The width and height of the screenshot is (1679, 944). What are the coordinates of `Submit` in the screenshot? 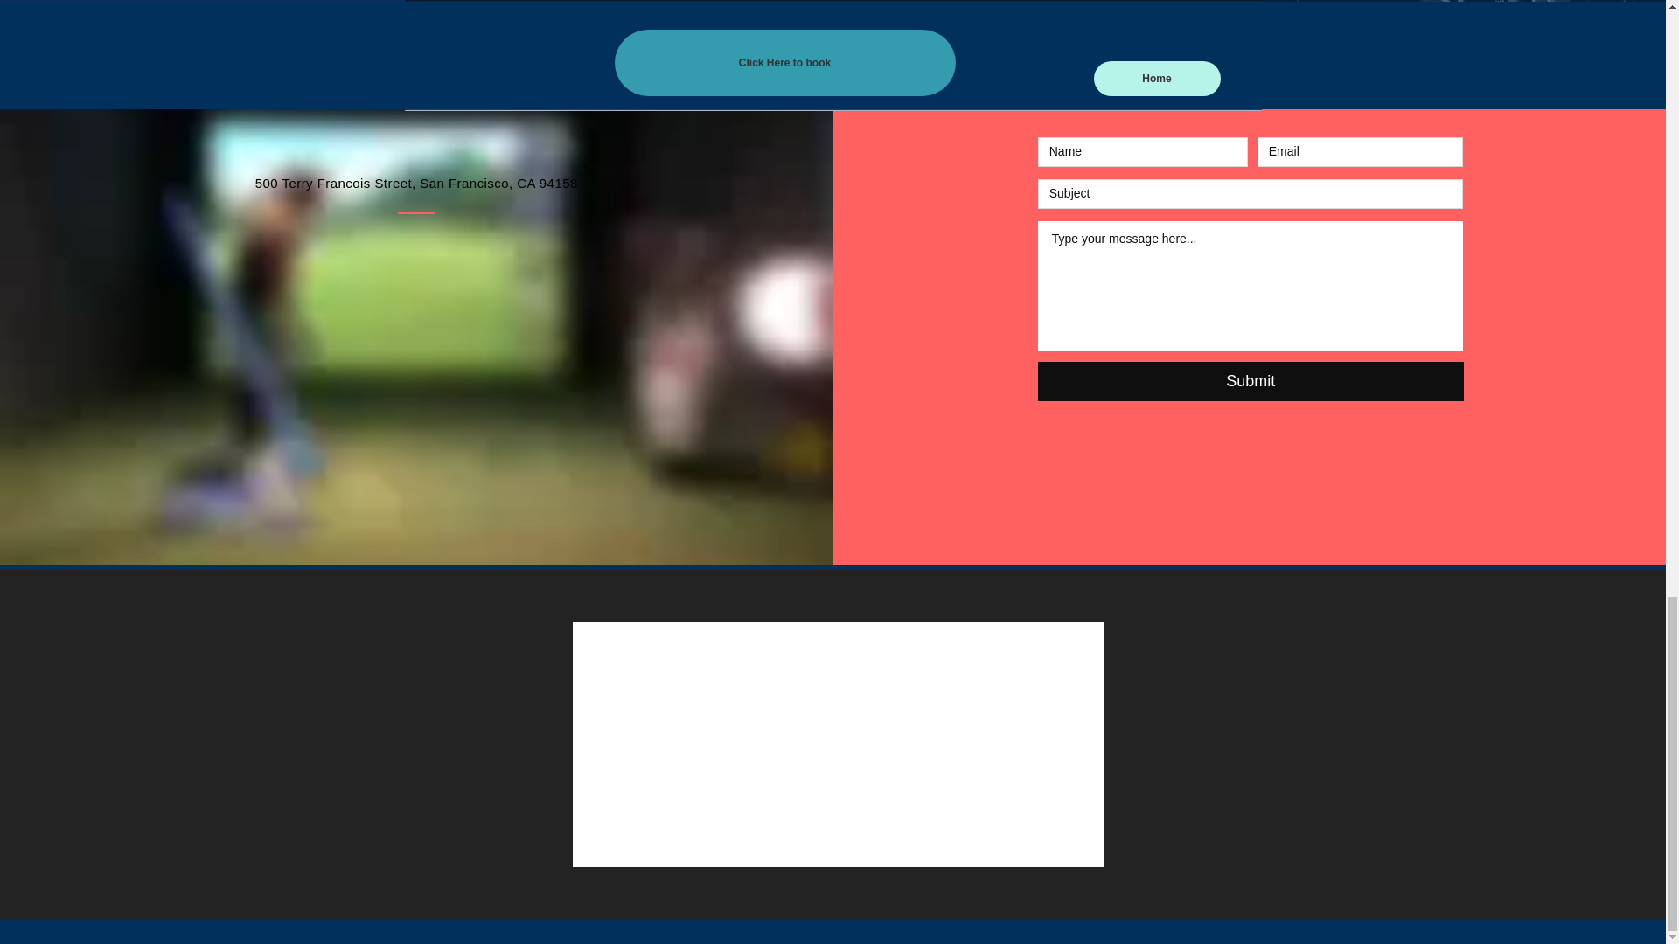 It's located at (1251, 381).